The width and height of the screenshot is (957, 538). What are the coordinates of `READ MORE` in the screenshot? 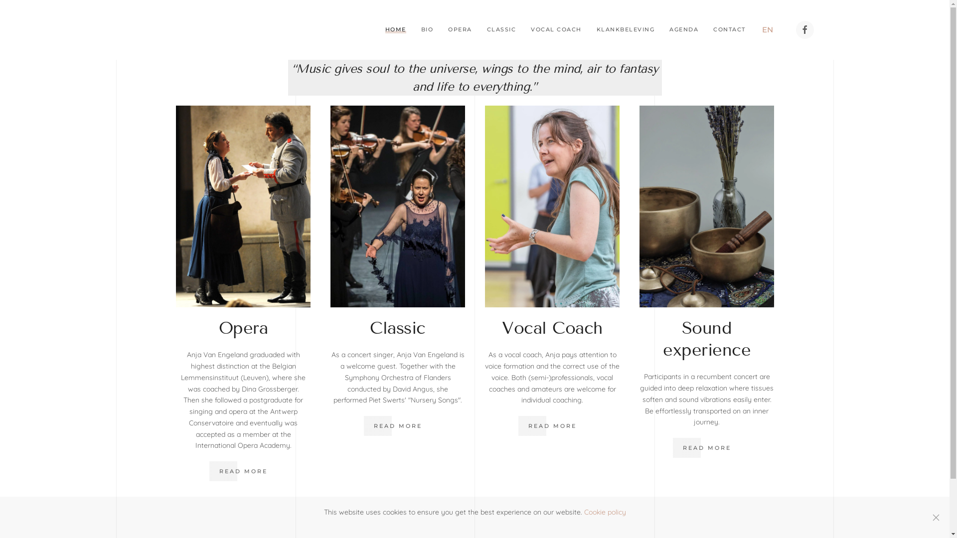 It's located at (243, 471).